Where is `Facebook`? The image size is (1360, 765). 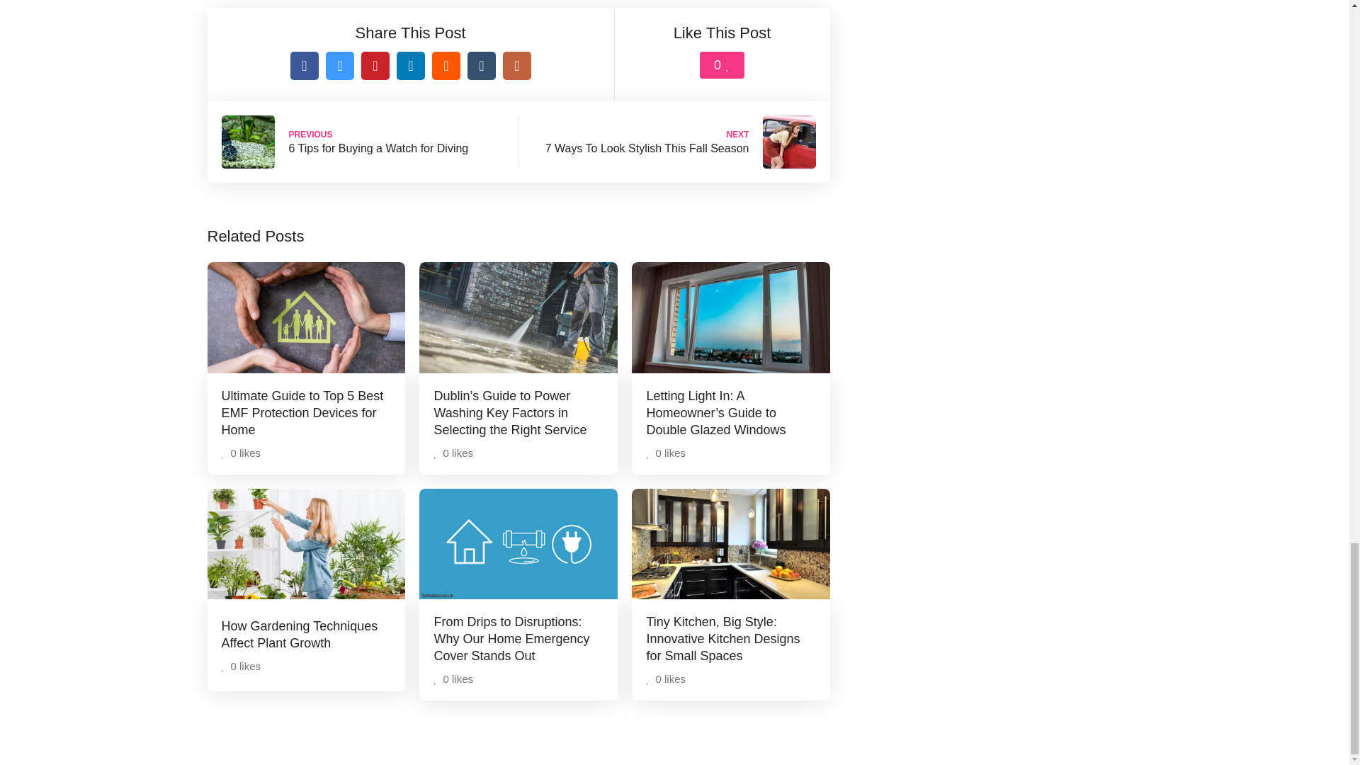 Facebook is located at coordinates (305, 66).